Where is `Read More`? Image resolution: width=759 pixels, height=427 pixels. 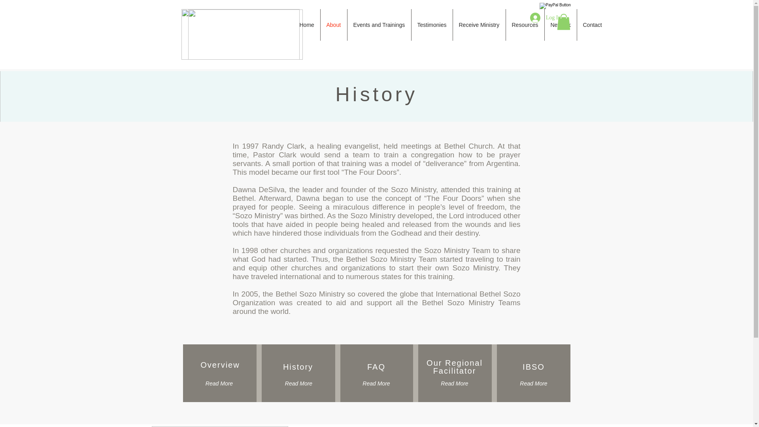 Read More is located at coordinates (454, 384).